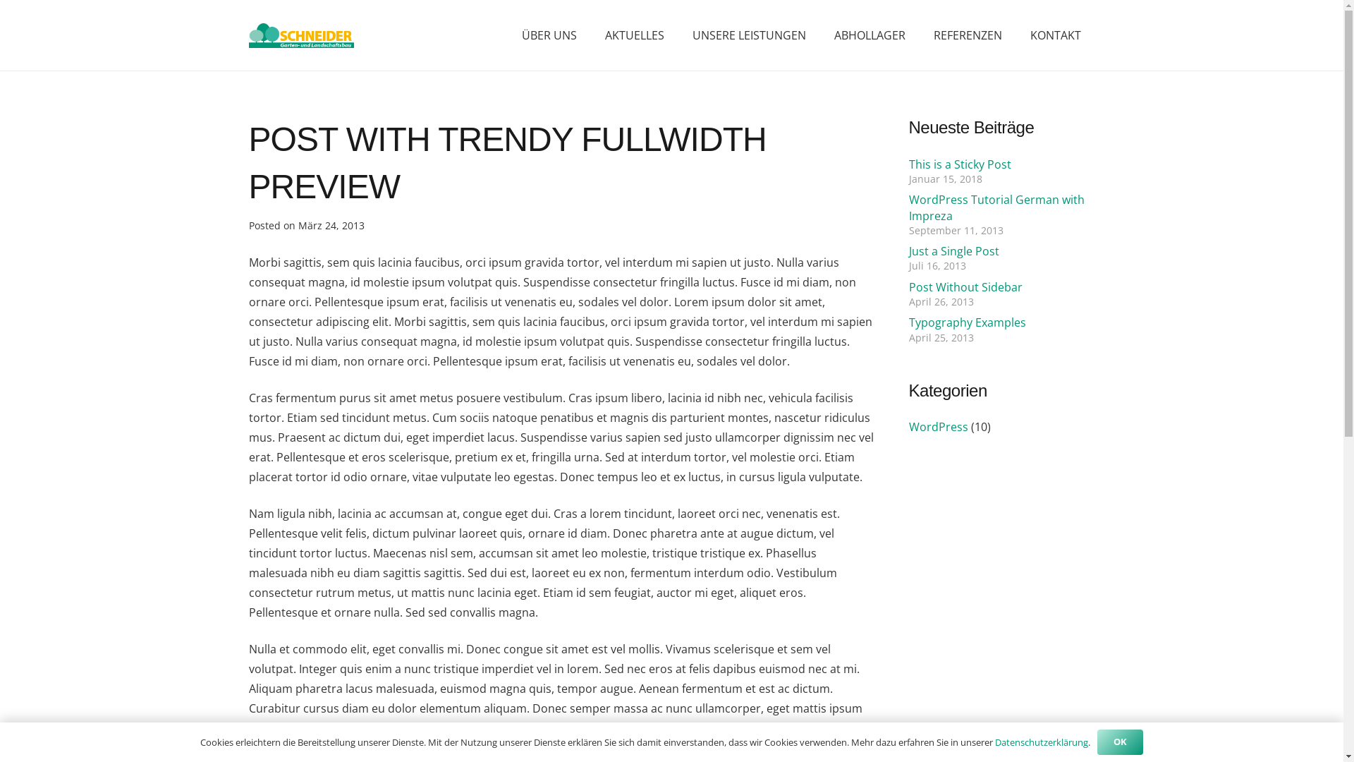  What do you see at coordinates (938, 427) in the screenshot?
I see `WordPress` at bounding box center [938, 427].